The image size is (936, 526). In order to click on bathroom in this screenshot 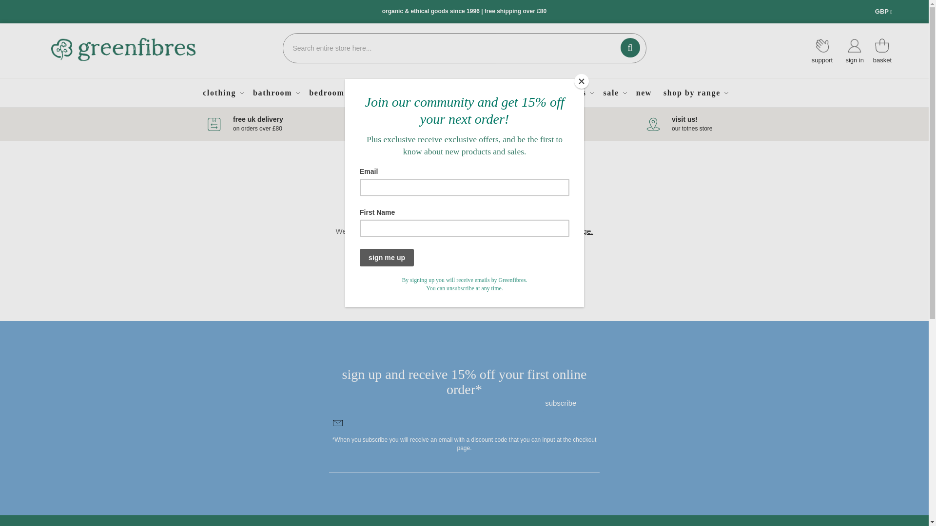, I will do `click(275, 93)`.